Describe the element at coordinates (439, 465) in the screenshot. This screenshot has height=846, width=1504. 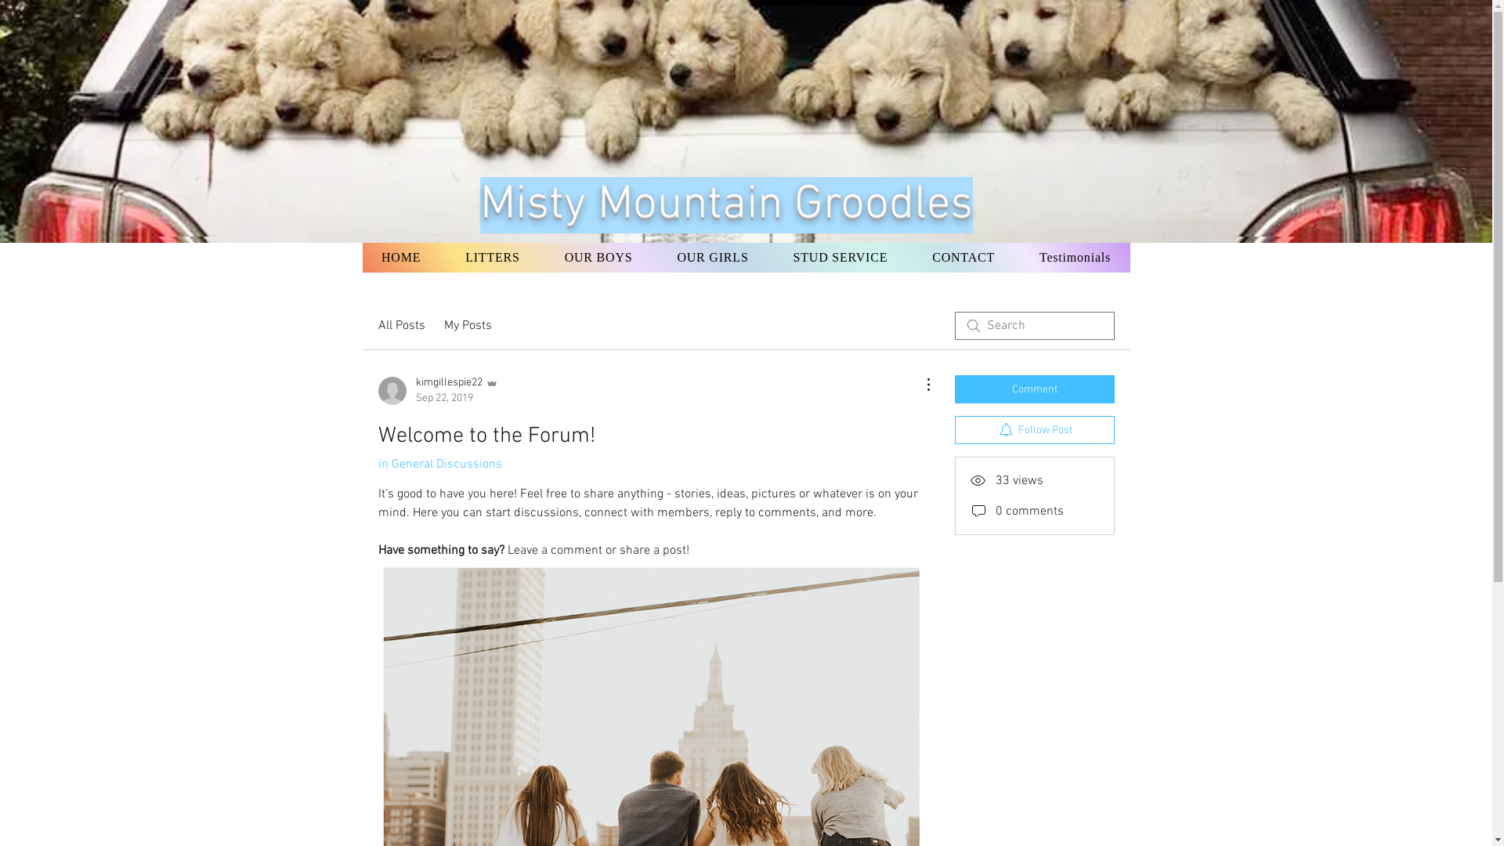
I see `in General Discussions` at that location.